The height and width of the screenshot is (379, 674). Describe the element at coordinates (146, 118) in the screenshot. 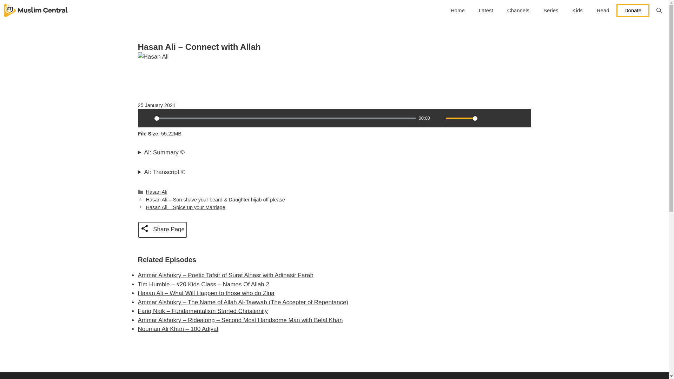

I see `Play` at that location.